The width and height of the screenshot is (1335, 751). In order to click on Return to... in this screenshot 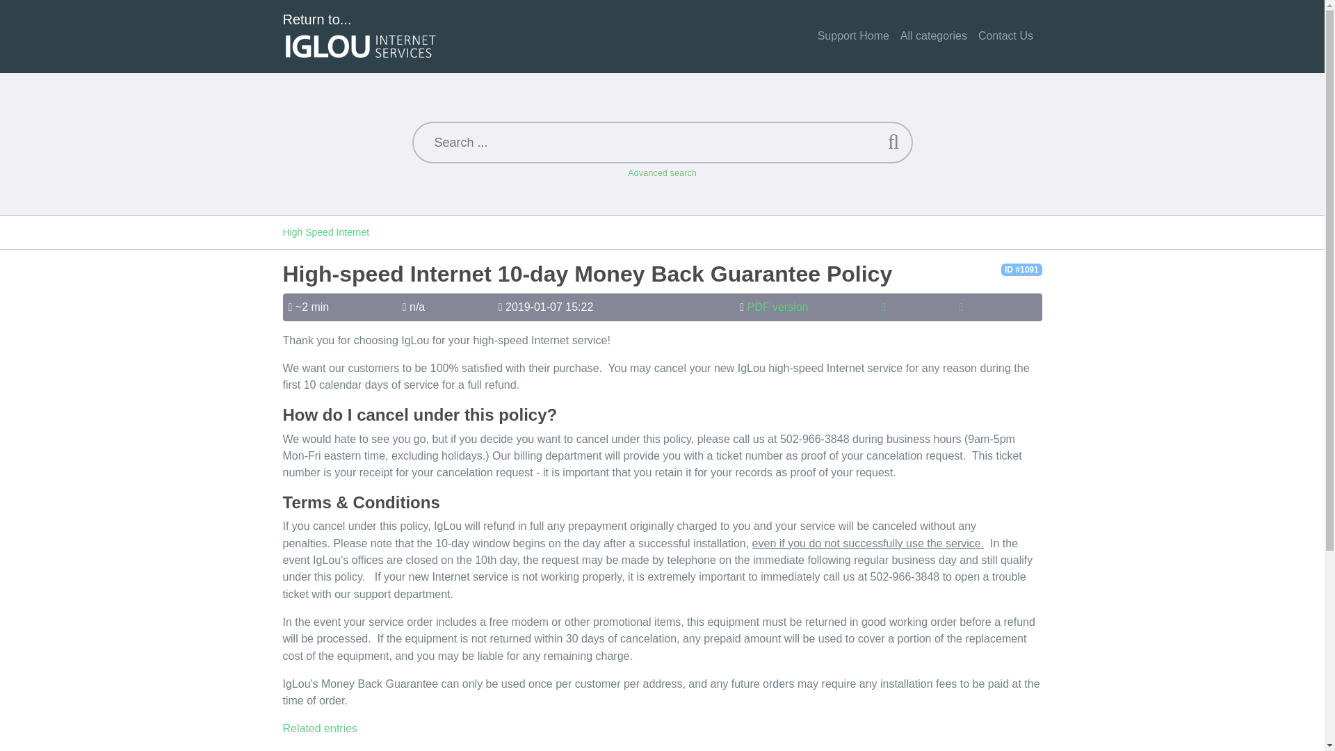, I will do `click(360, 36)`.